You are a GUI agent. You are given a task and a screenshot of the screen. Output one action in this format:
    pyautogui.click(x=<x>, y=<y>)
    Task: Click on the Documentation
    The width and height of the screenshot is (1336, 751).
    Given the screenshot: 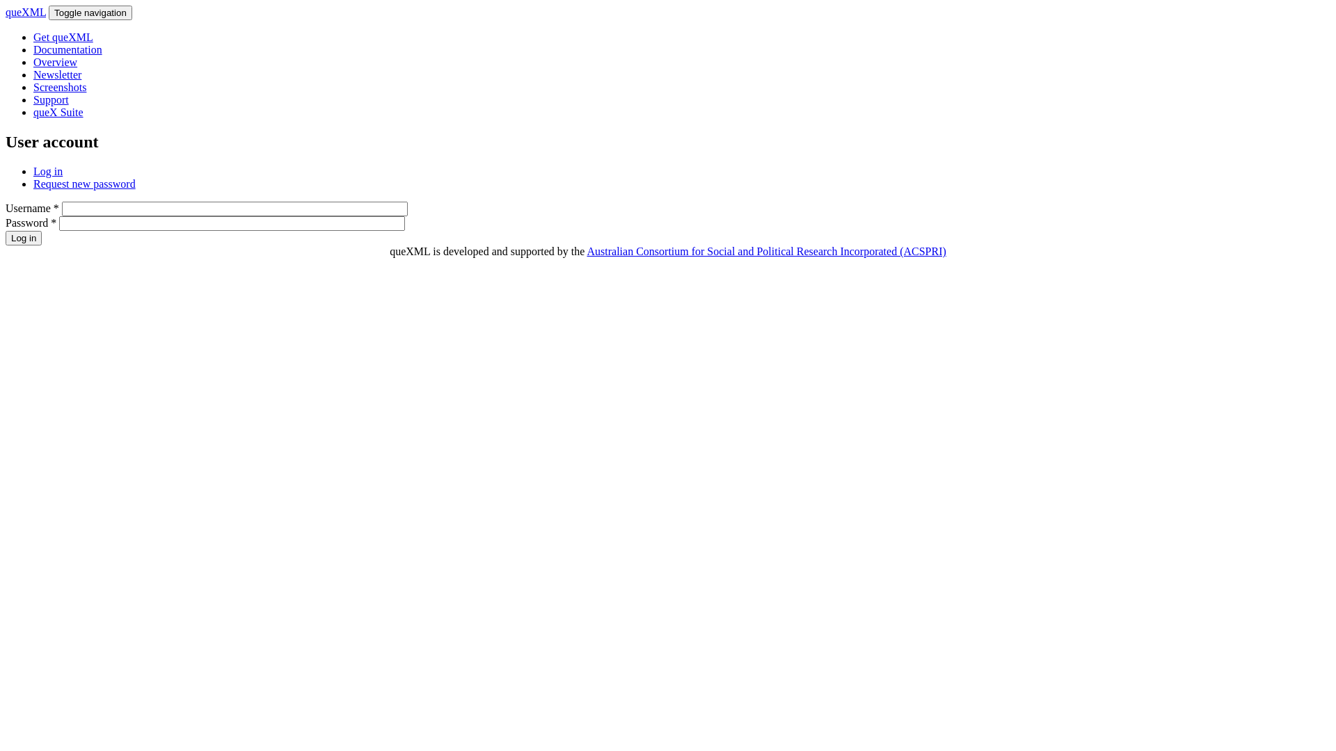 What is the action you would take?
    pyautogui.click(x=68, y=50)
    